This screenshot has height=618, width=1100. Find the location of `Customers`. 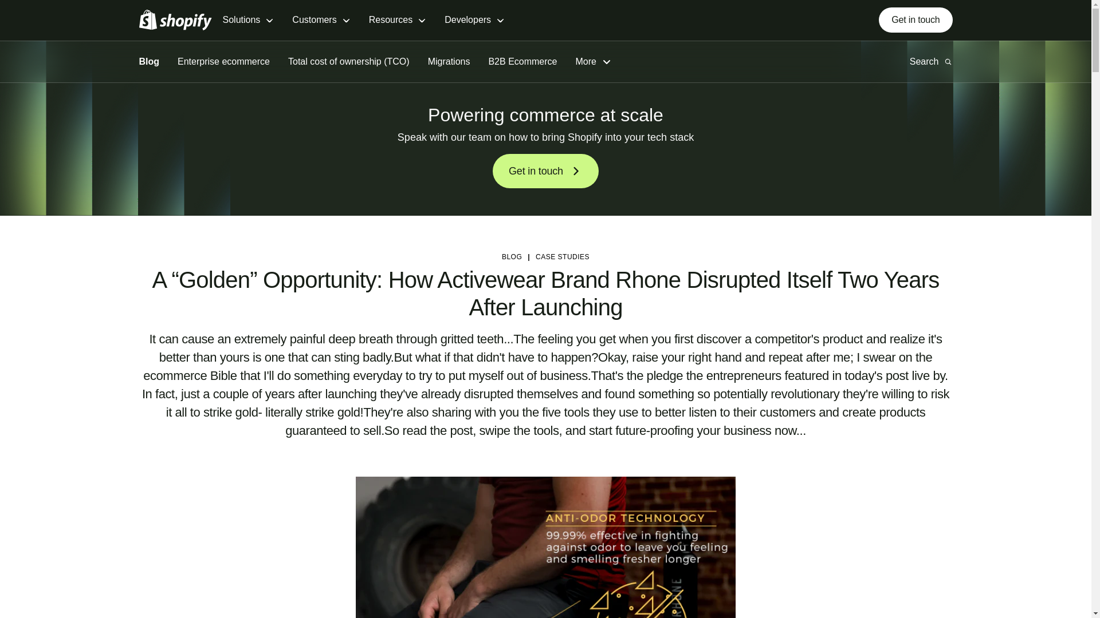

Customers is located at coordinates (321, 21).